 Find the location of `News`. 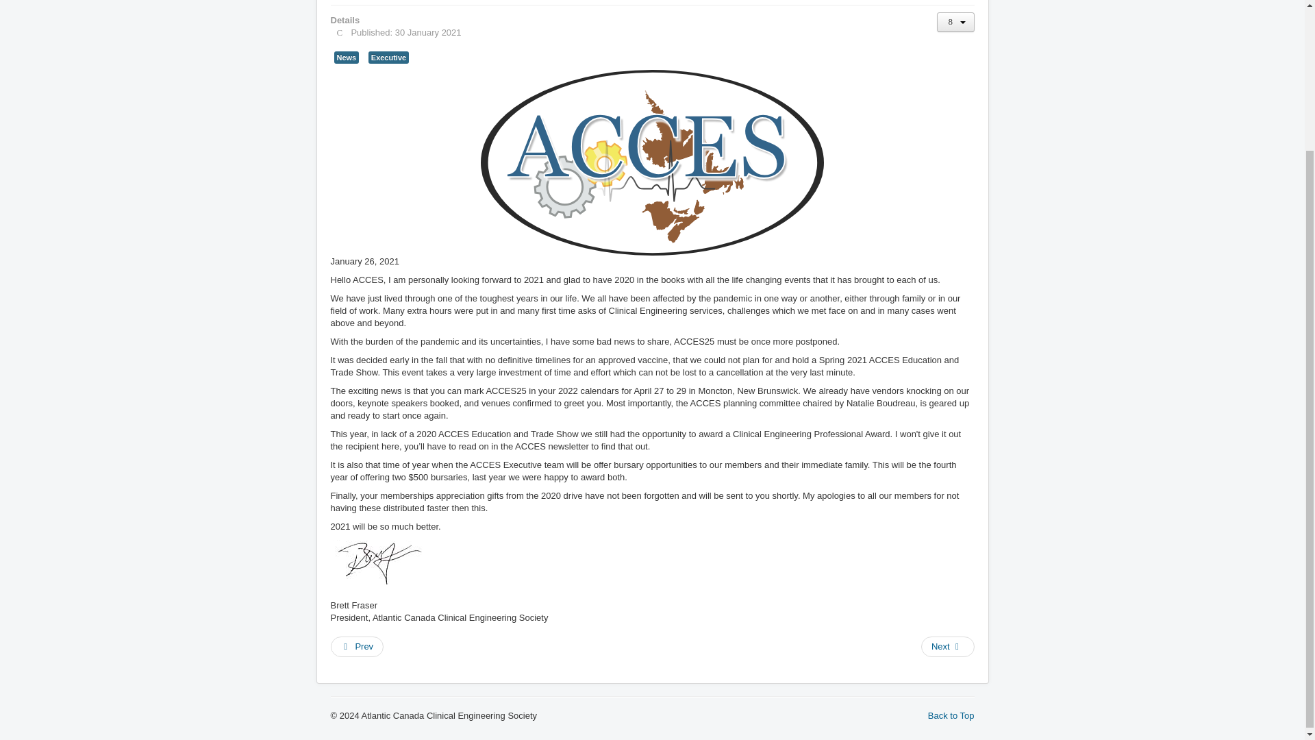

News is located at coordinates (347, 57).